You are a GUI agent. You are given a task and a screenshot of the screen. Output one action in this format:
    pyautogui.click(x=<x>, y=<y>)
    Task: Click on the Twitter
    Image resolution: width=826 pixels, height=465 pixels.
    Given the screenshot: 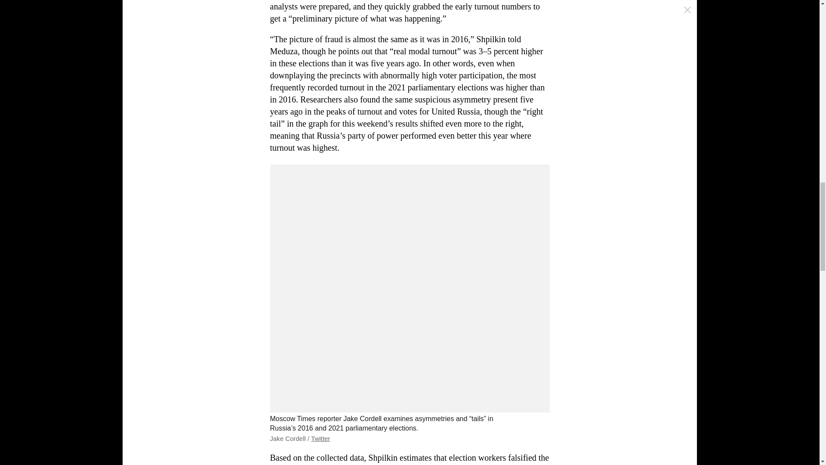 What is the action you would take?
    pyautogui.click(x=320, y=438)
    